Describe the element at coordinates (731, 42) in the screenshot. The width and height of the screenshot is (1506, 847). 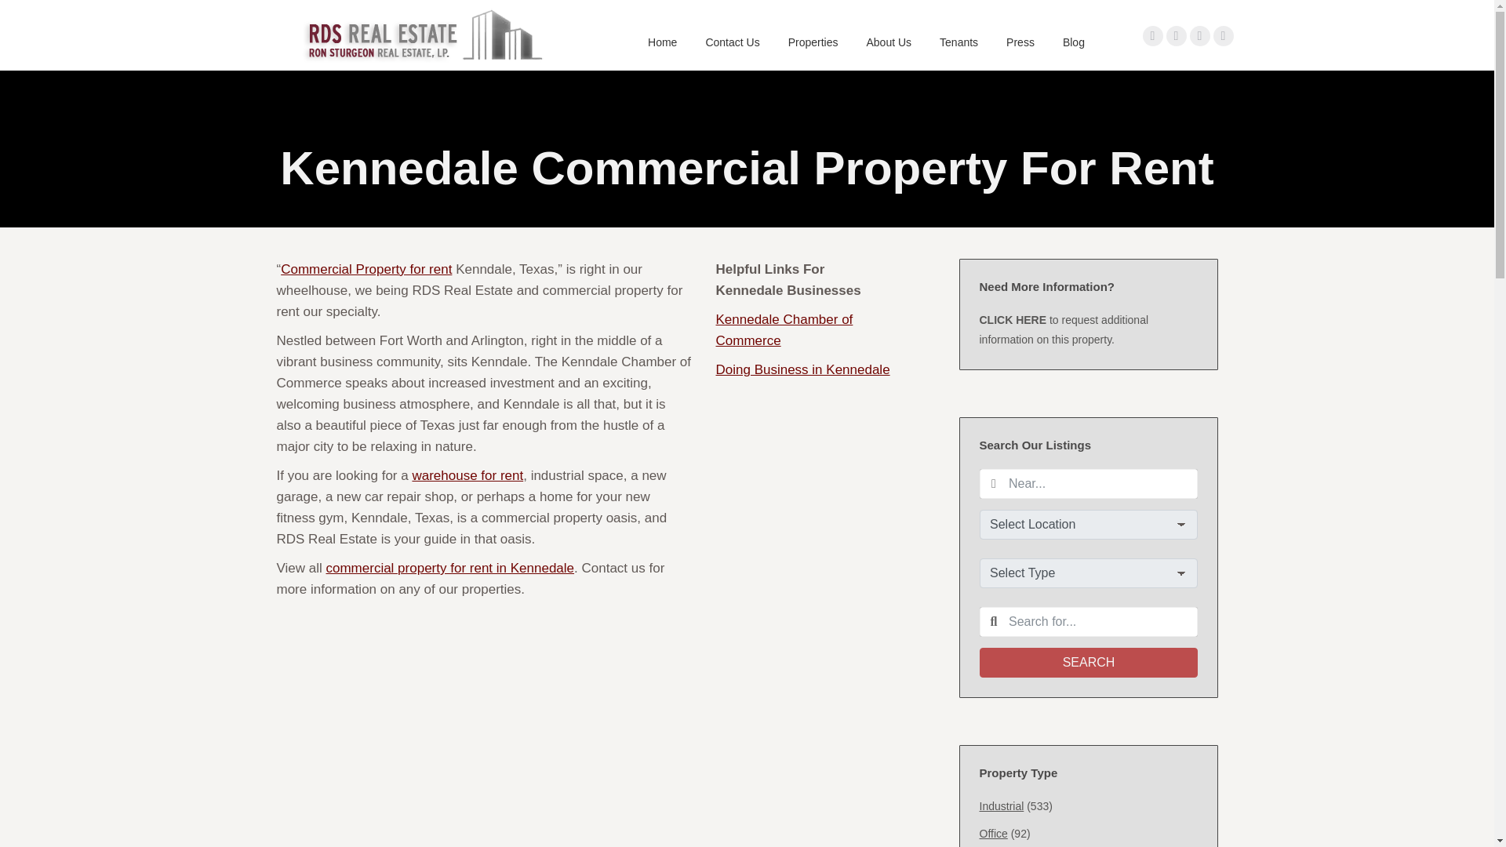
I see `Contact Us` at that location.